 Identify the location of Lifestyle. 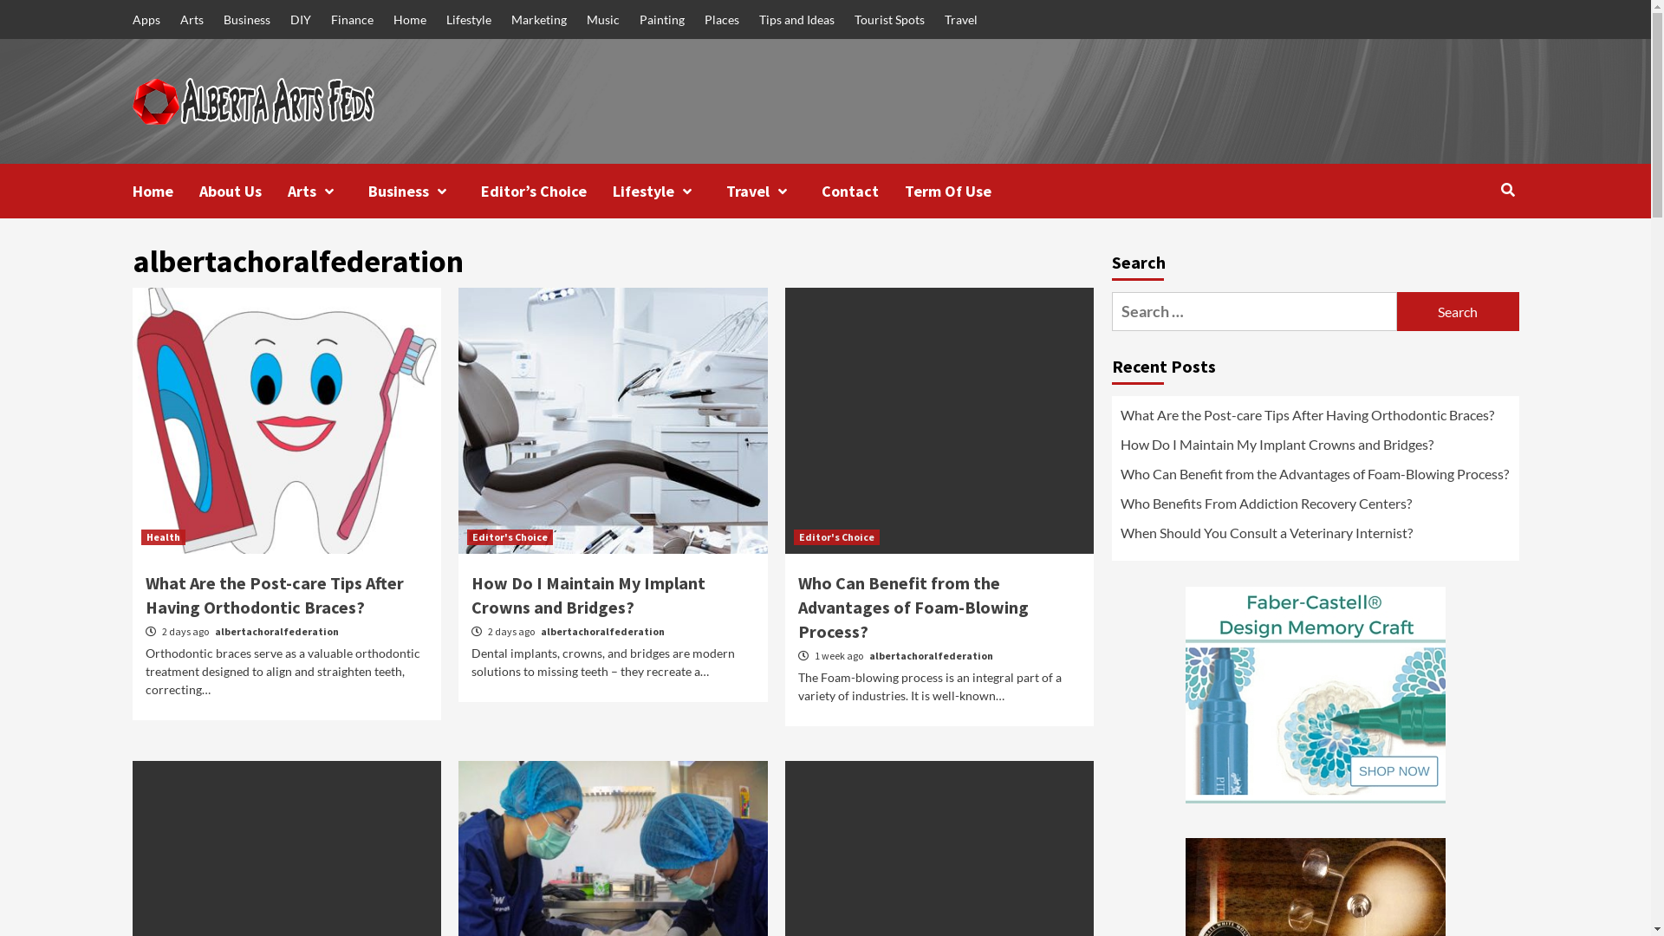
(468, 19).